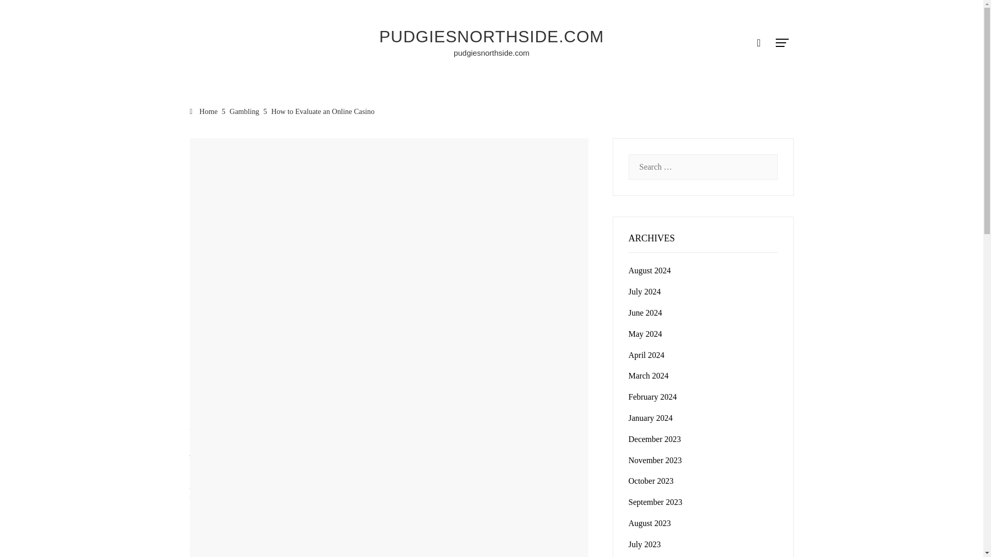 This screenshot has height=557, width=991. I want to click on May 2024, so click(645, 334).